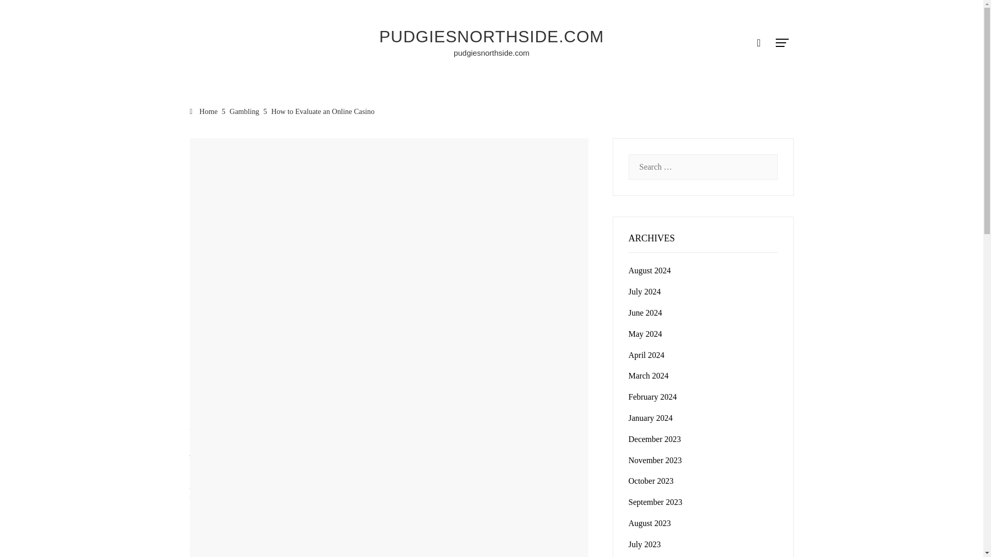 This screenshot has height=557, width=991. I want to click on May 2024, so click(645, 334).